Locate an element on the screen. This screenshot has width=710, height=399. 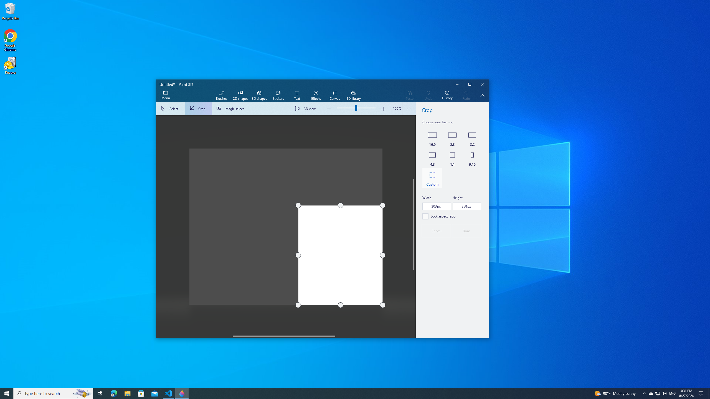
Vertical Large Increase is located at coordinates (414, 302).